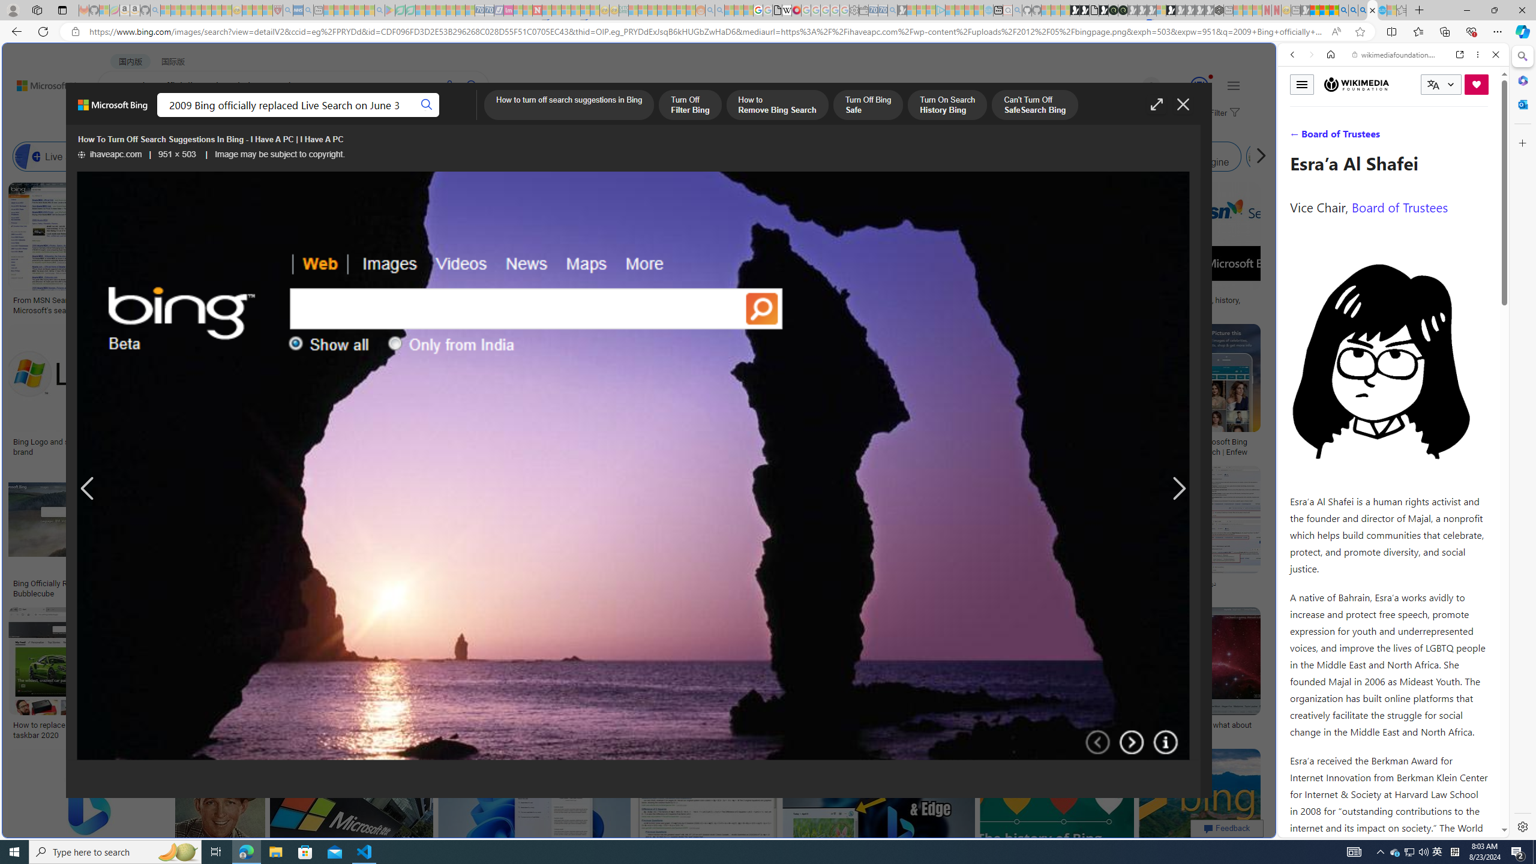 Image resolution: width=1536 pixels, height=864 pixels. Describe the element at coordinates (776, 106) in the screenshot. I see `How to Remove Bing Search` at that location.